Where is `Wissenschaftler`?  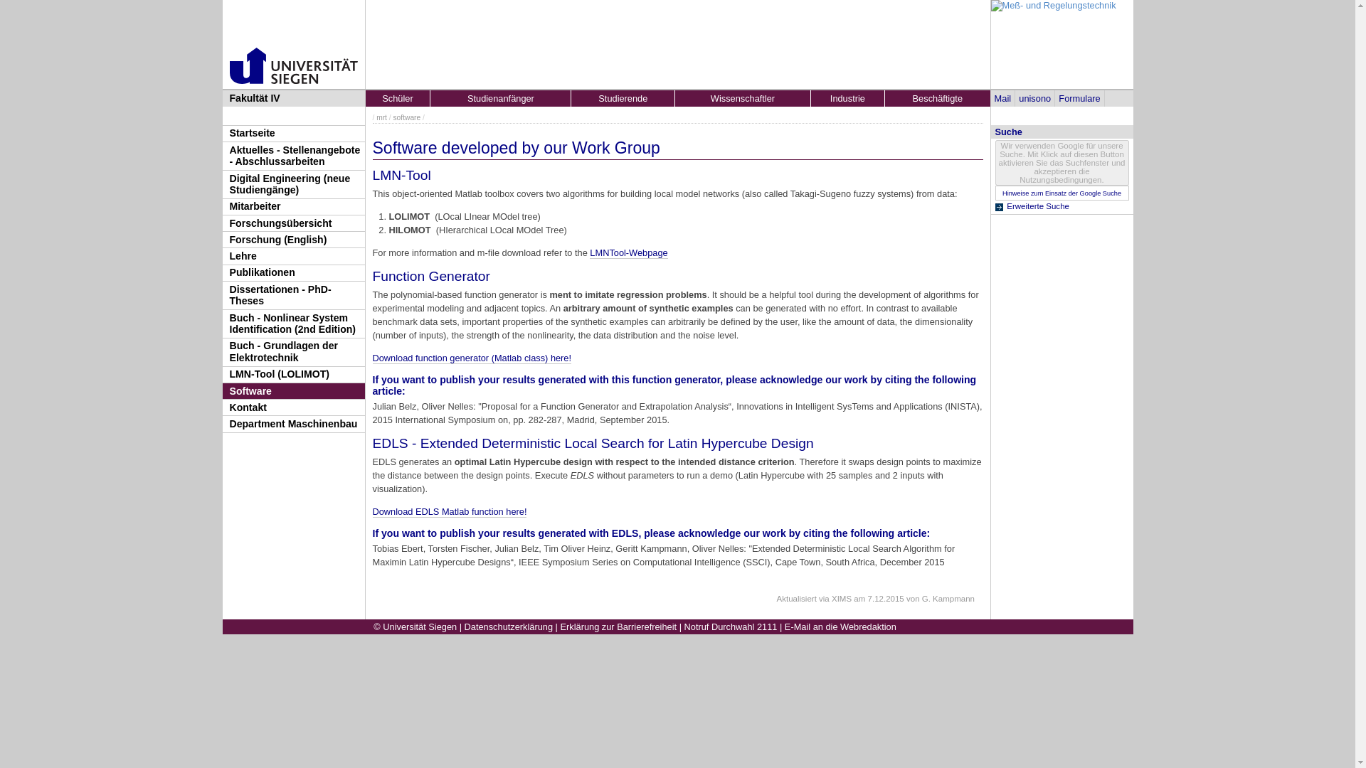 Wissenschaftler is located at coordinates (742, 98).